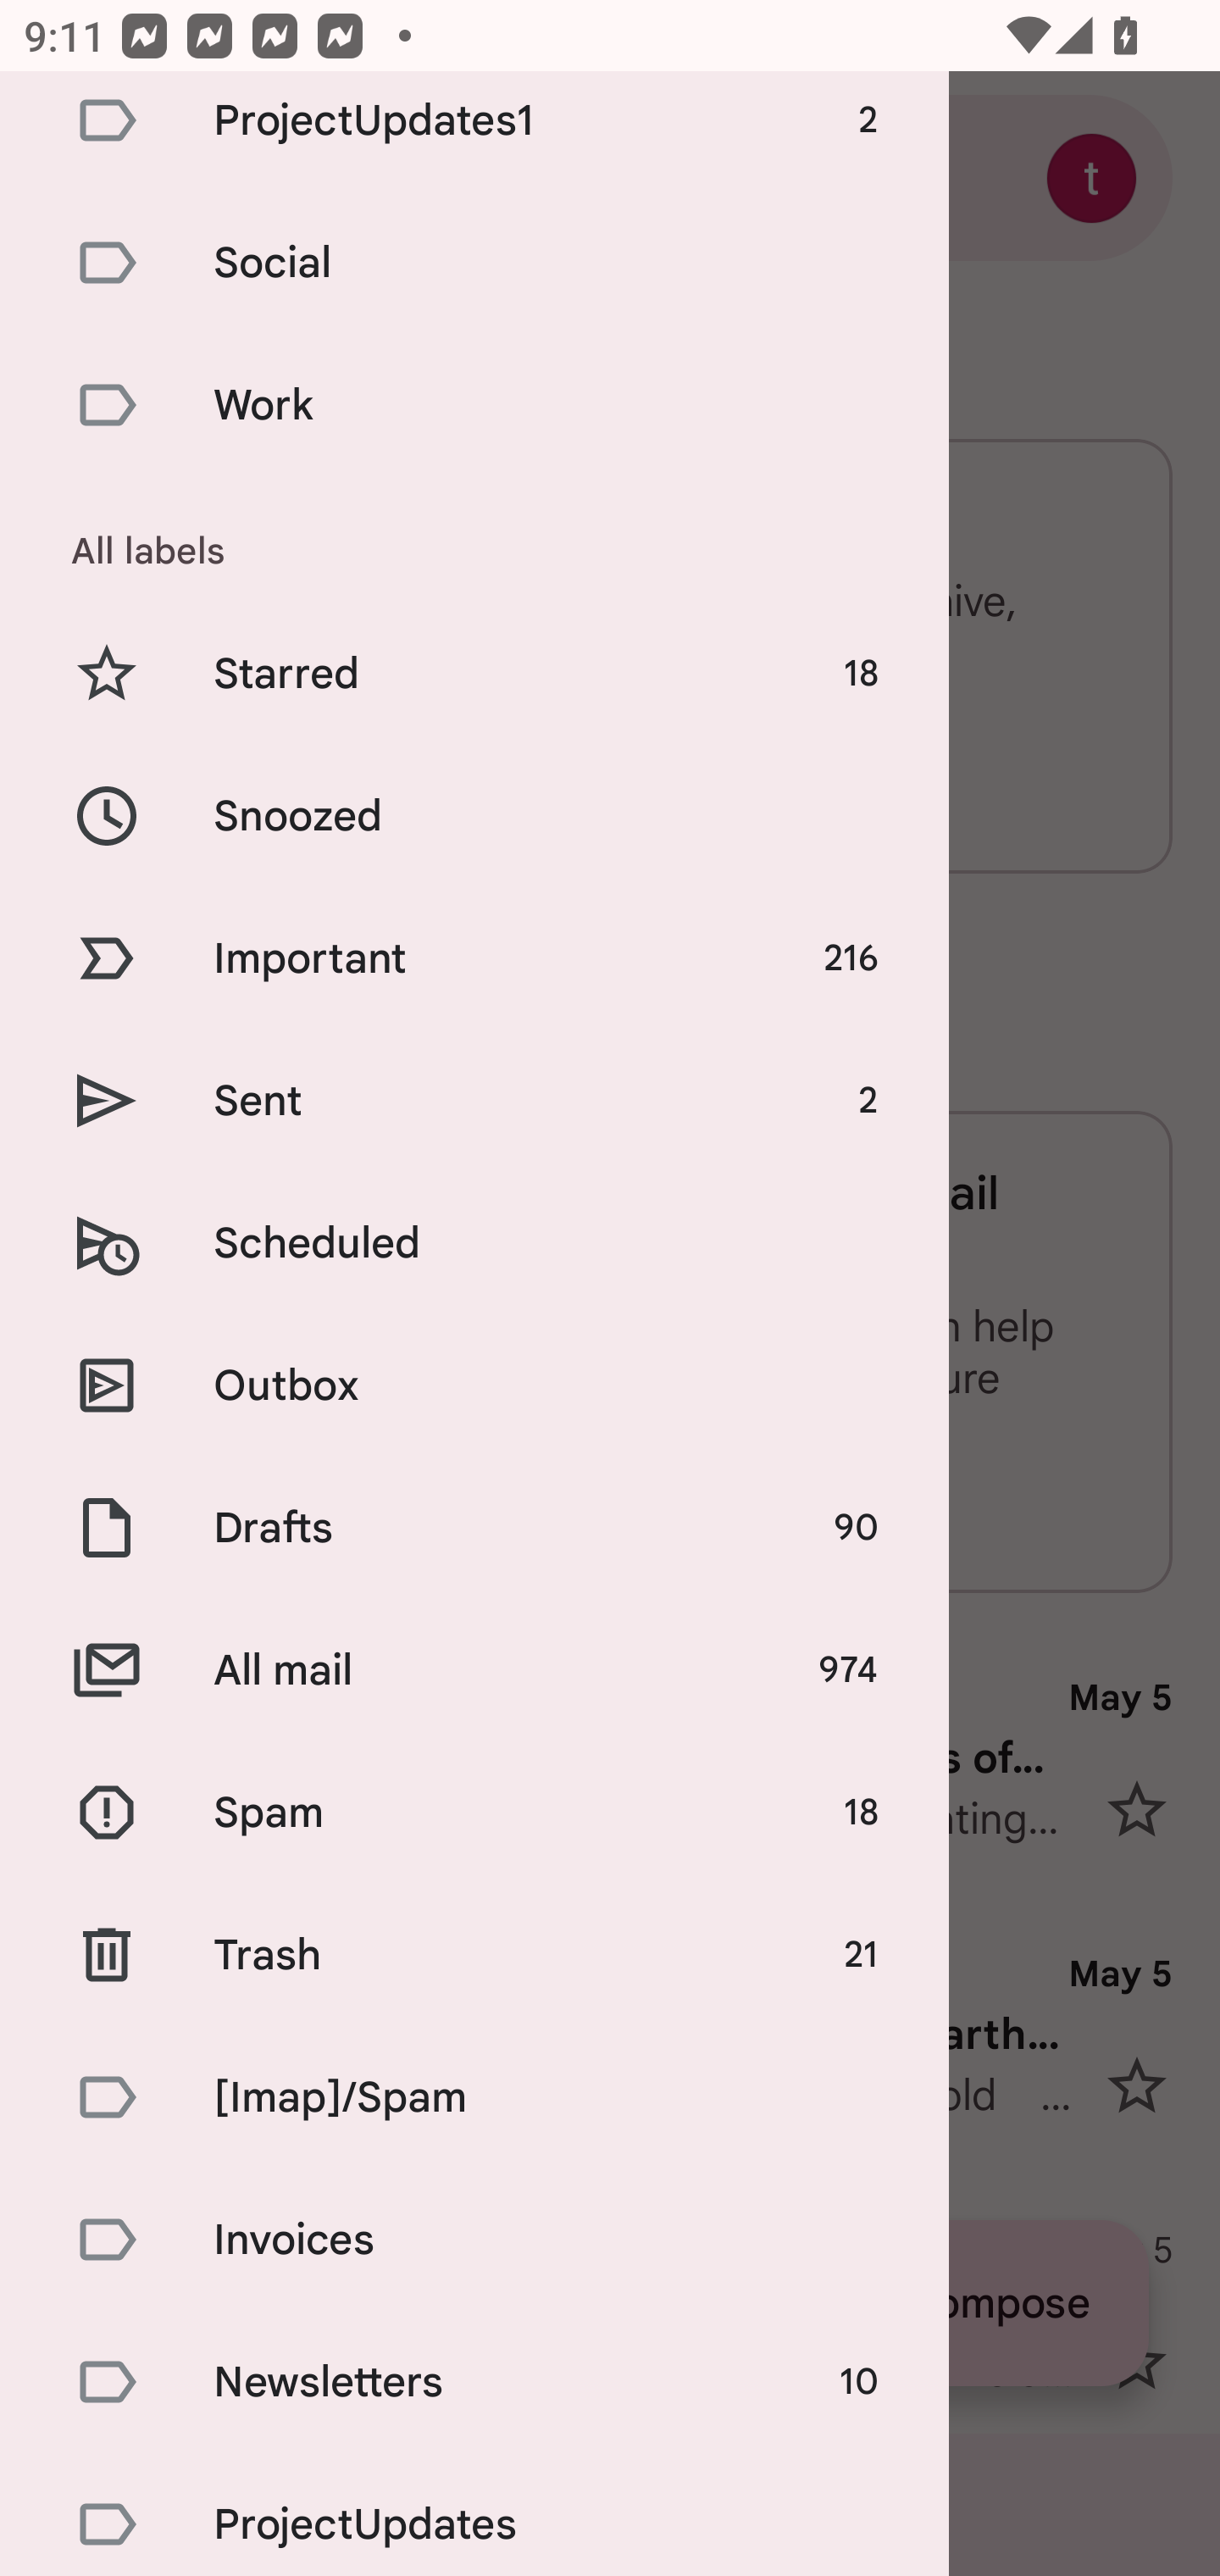  Describe the element at coordinates (474, 1955) in the screenshot. I see `Trash 21` at that location.